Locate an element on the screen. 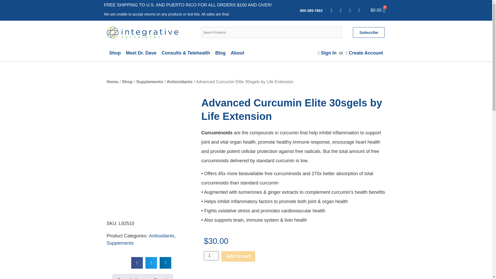 Image resolution: width=496 pixels, height=279 pixels. 800-385-7863 is located at coordinates (311, 10).